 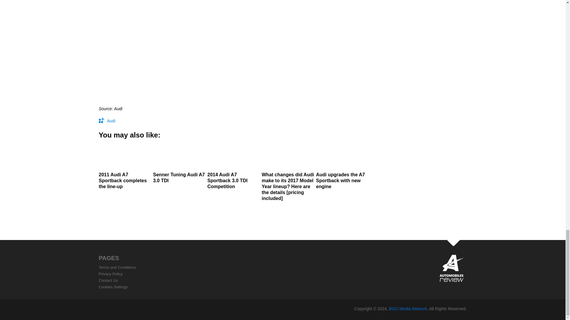 I want to click on Privacy Policy, so click(x=110, y=274).